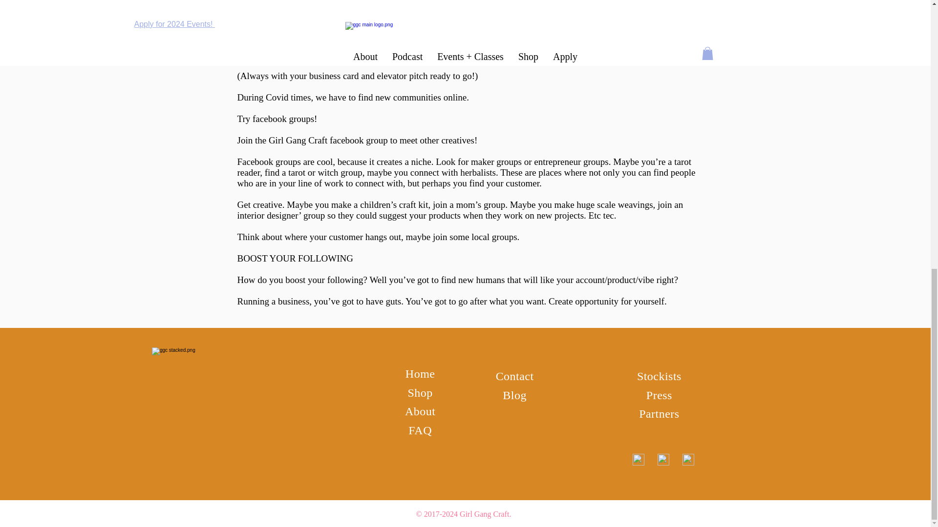 The width and height of the screenshot is (938, 527). What do you see at coordinates (420, 404) in the screenshot?
I see `About` at bounding box center [420, 404].